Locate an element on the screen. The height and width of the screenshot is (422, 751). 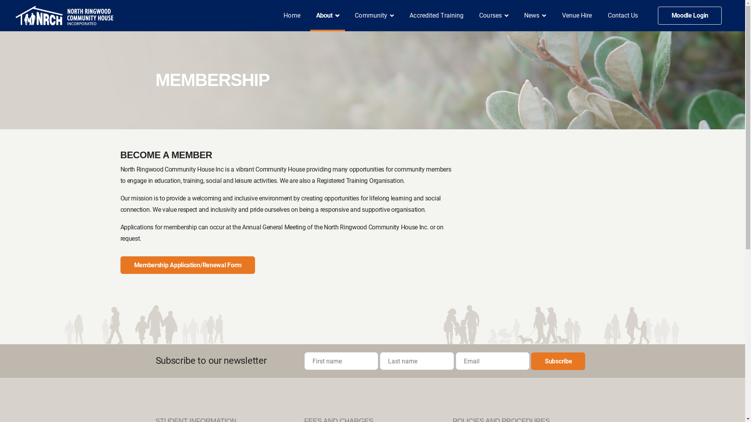
Accredited Training is located at coordinates (437, 16).